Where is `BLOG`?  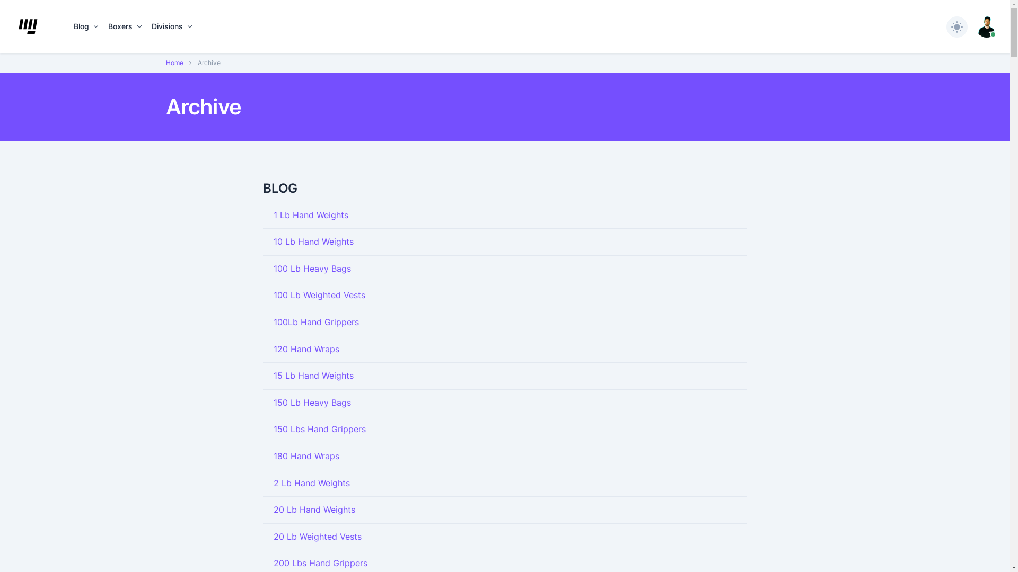 BLOG is located at coordinates (505, 189).